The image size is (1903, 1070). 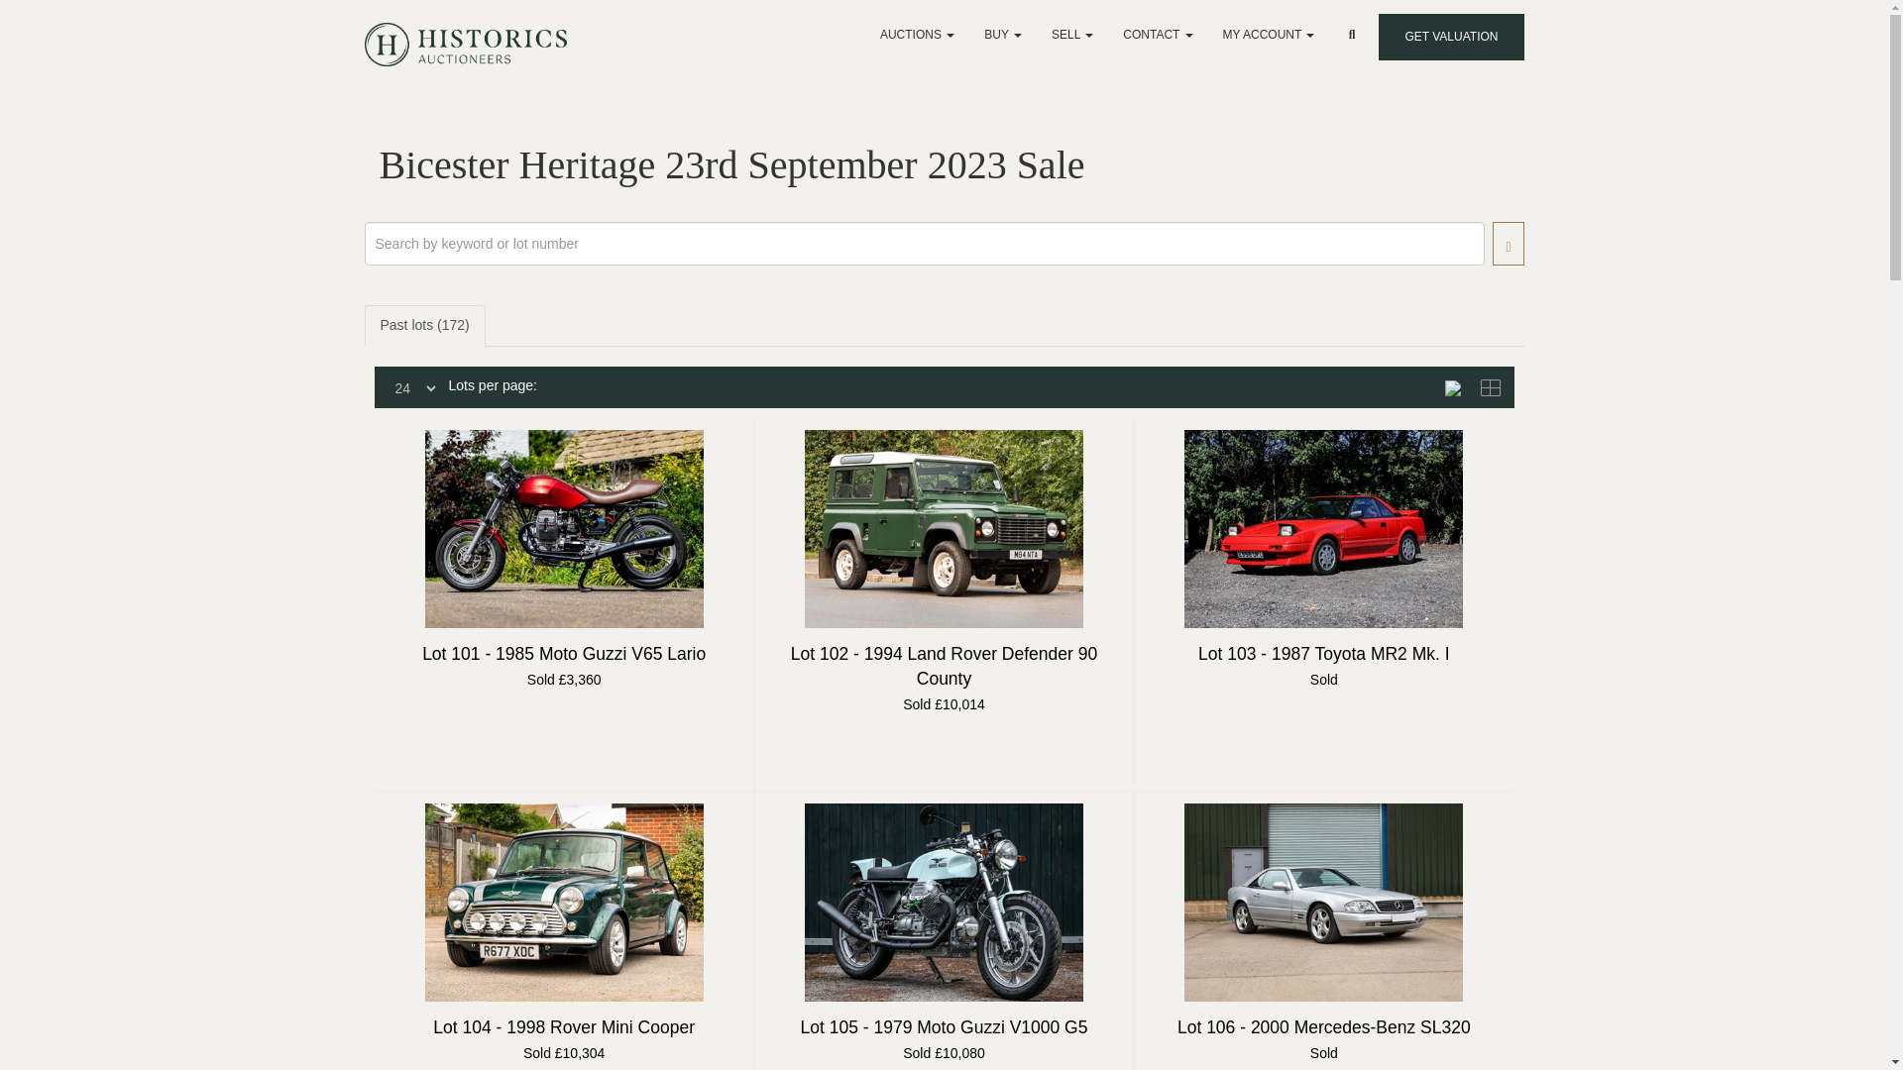 I want to click on MY ACCOUNT, so click(x=1269, y=34).